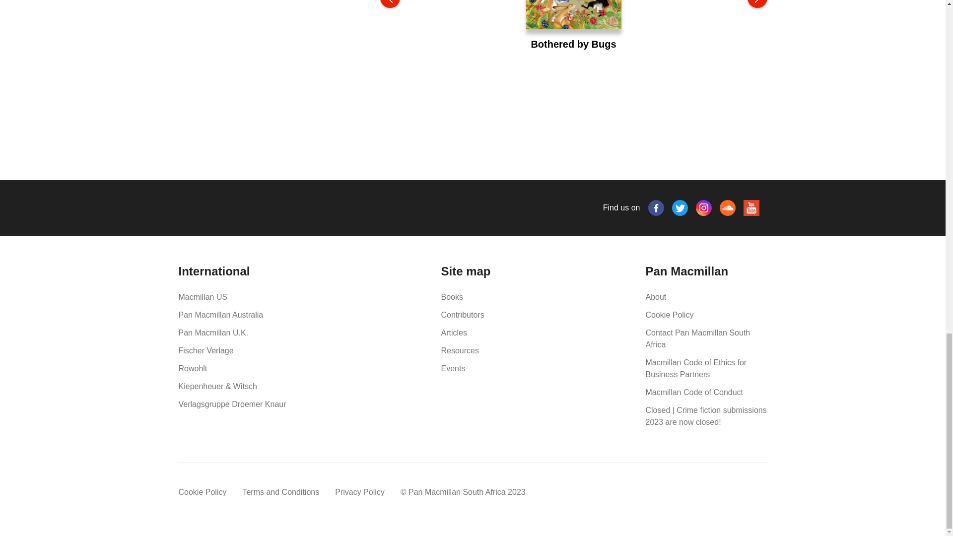  Describe the element at coordinates (704, 207) in the screenshot. I see `Instagram` at that location.